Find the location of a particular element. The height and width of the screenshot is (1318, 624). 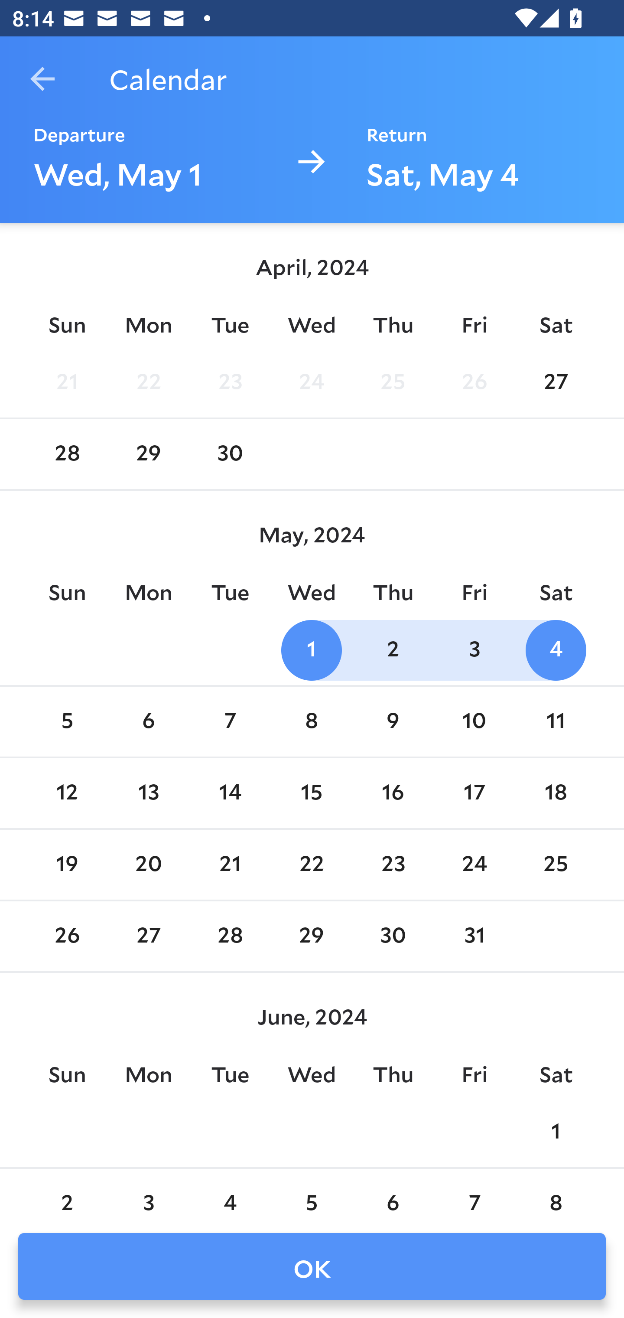

7 is located at coordinates (230, 722).